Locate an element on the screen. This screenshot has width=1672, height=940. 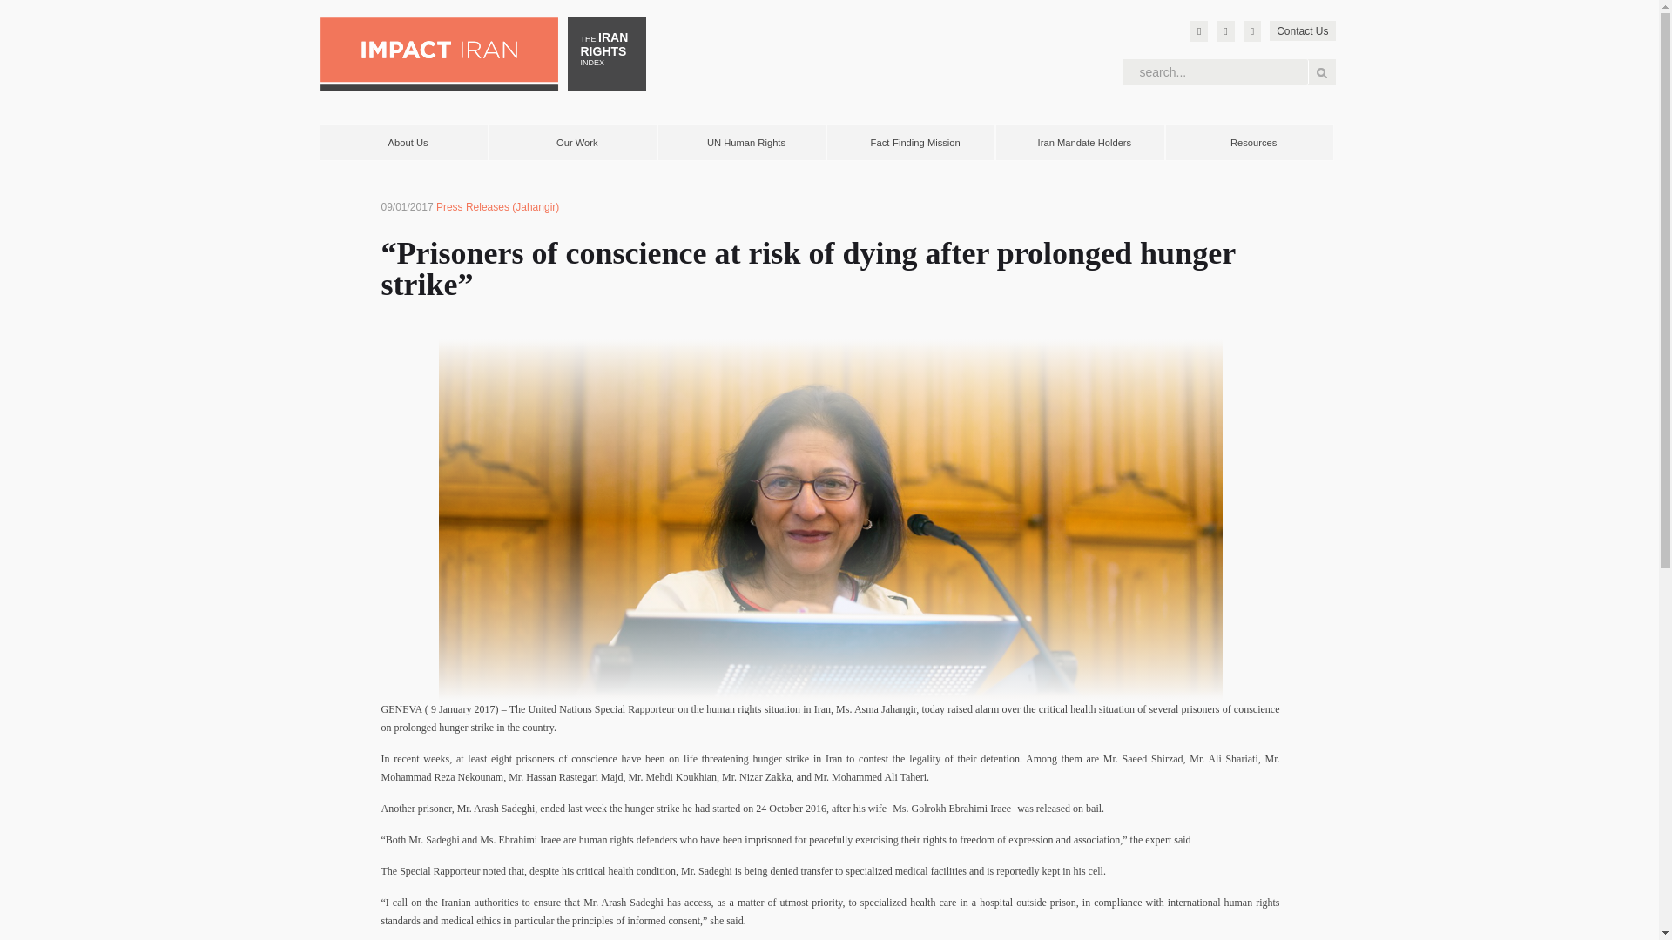
instagram is located at coordinates (1252, 30).